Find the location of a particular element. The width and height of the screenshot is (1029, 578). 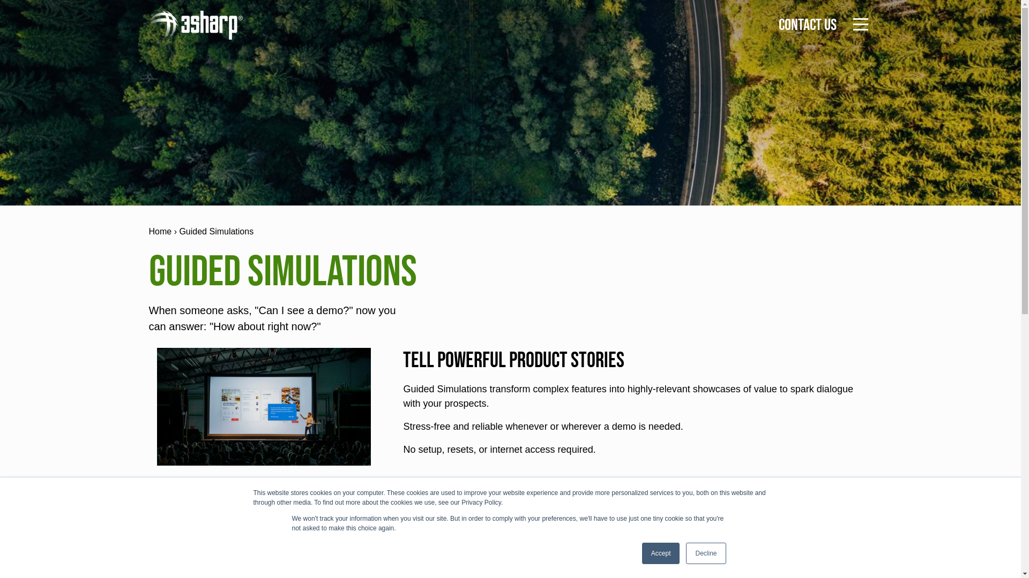

CONTACT US is located at coordinates (807, 25).